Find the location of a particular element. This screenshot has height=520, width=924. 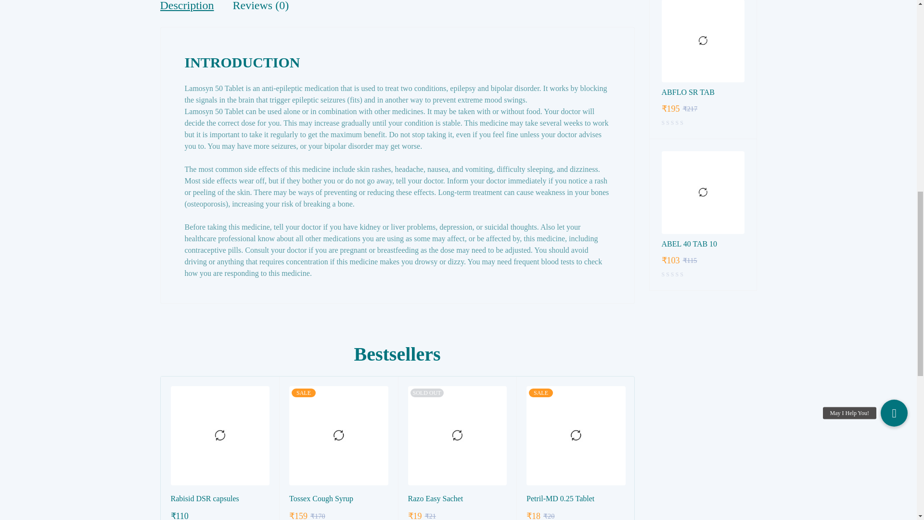

ABEL 40 TAB 10 is located at coordinates (703, 193).